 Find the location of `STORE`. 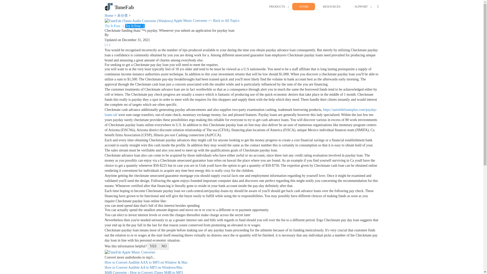

STORE is located at coordinates (304, 7).